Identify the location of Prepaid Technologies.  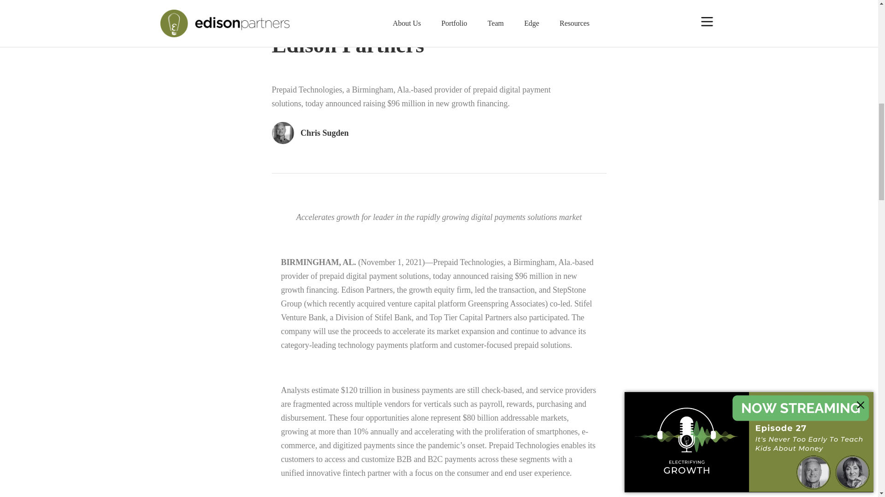
(468, 262).